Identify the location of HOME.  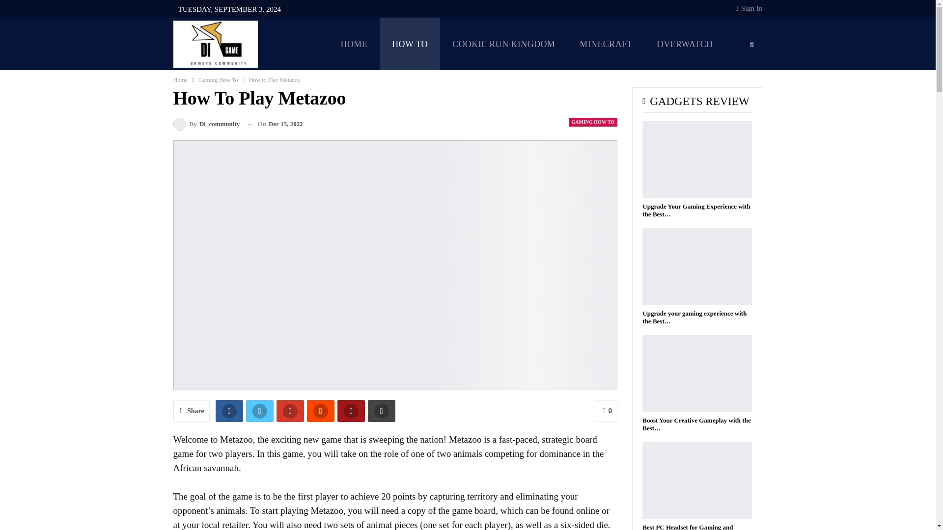
(354, 44).